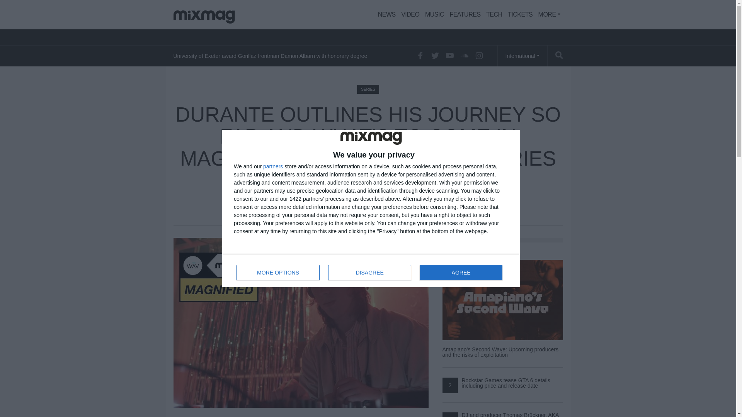 The width and height of the screenshot is (742, 417). I want to click on MORE, so click(520, 15).